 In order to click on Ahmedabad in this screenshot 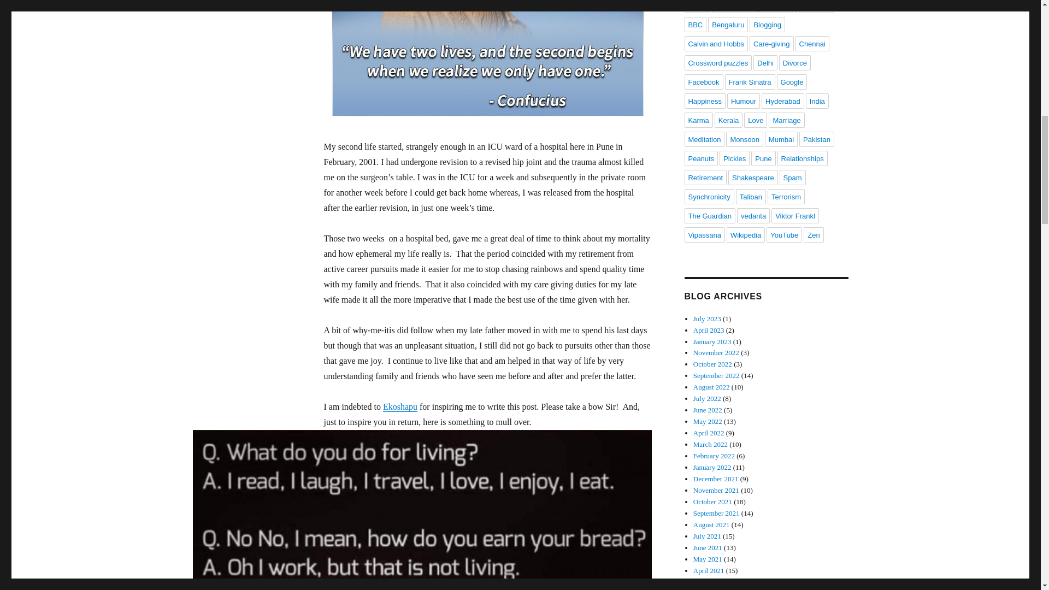, I will do `click(734, 7)`.